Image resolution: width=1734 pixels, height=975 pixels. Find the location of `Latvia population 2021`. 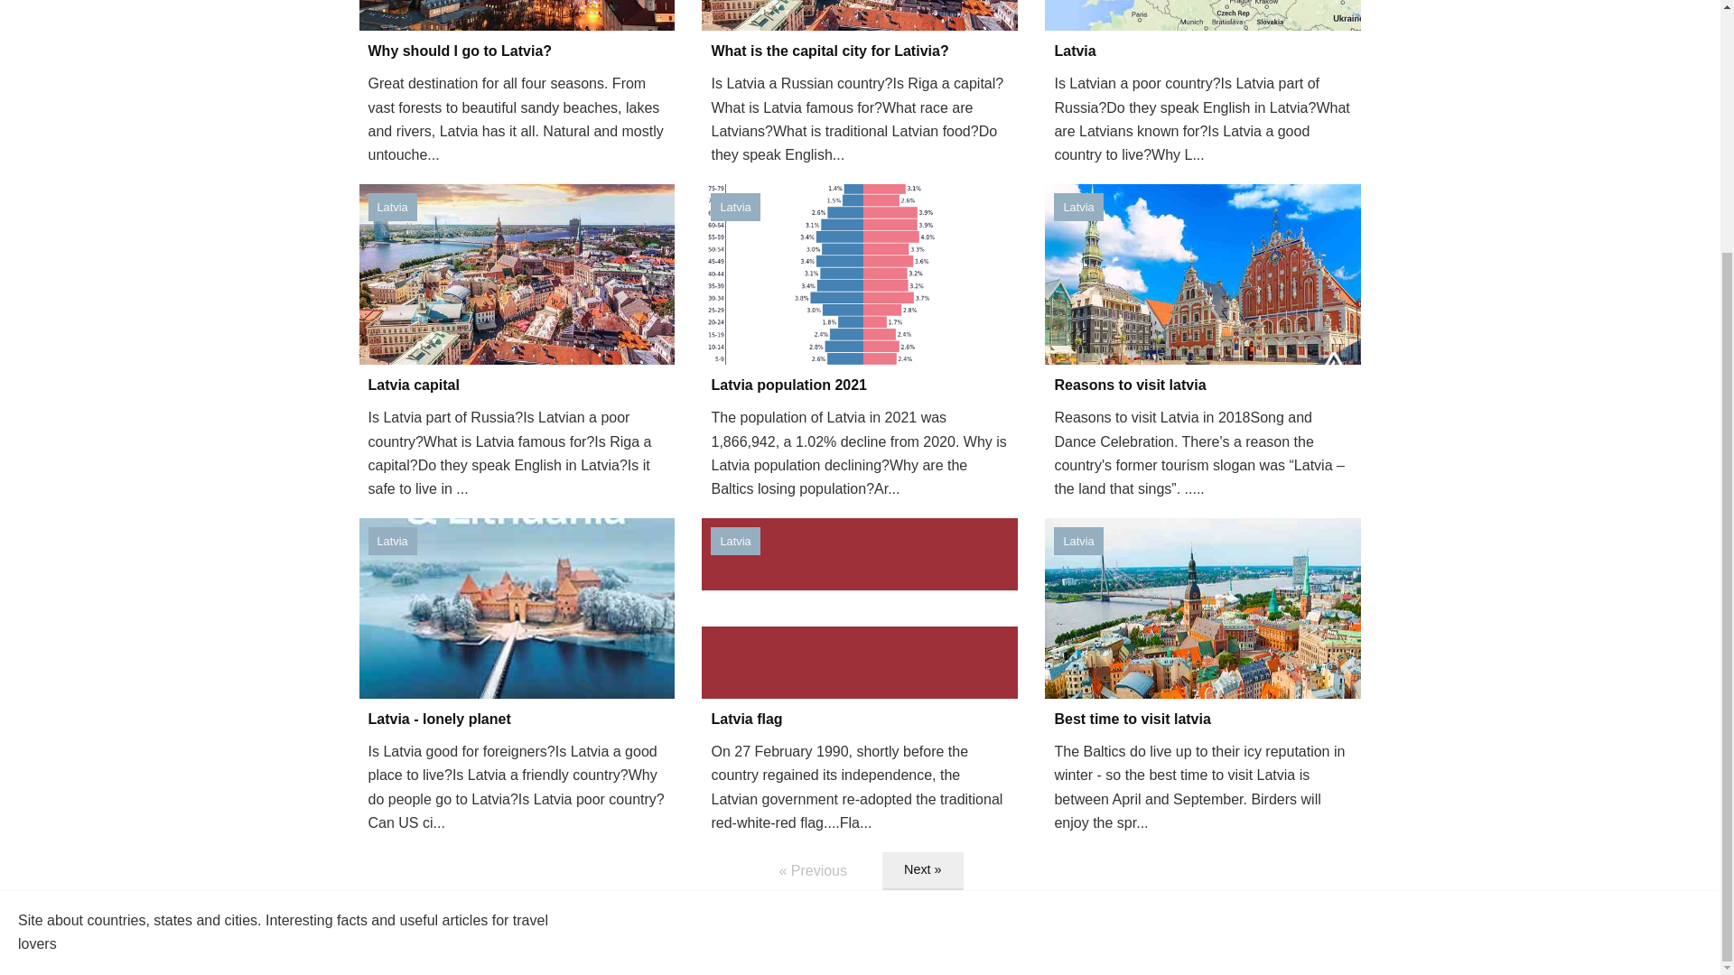

Latvia population 2021 is located at coordinates (860, 385).